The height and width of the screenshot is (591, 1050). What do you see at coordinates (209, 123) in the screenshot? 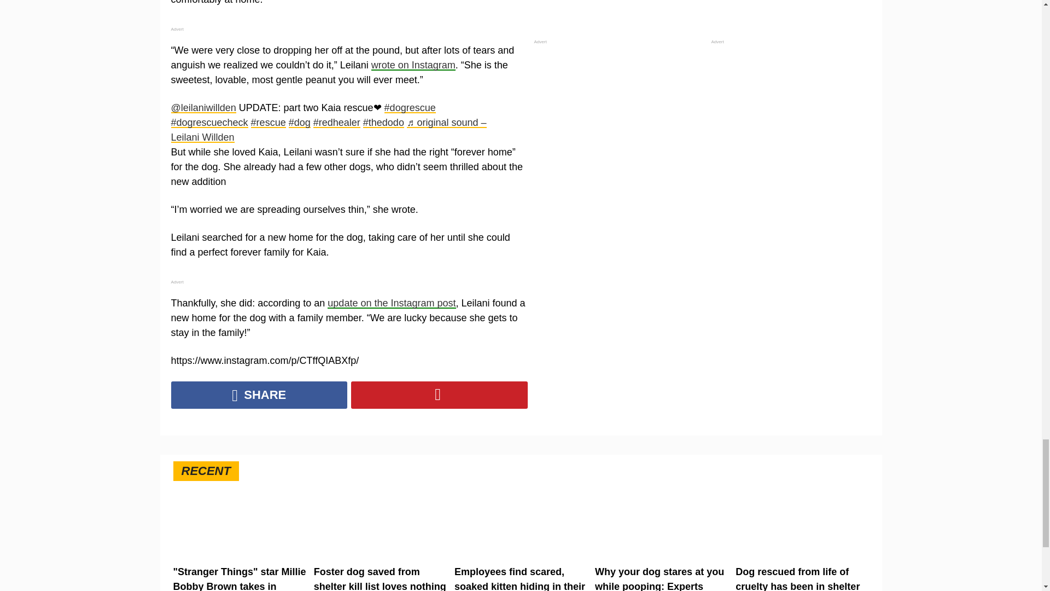
I see `dogrescuecheck` at bounding box center [209, 123].